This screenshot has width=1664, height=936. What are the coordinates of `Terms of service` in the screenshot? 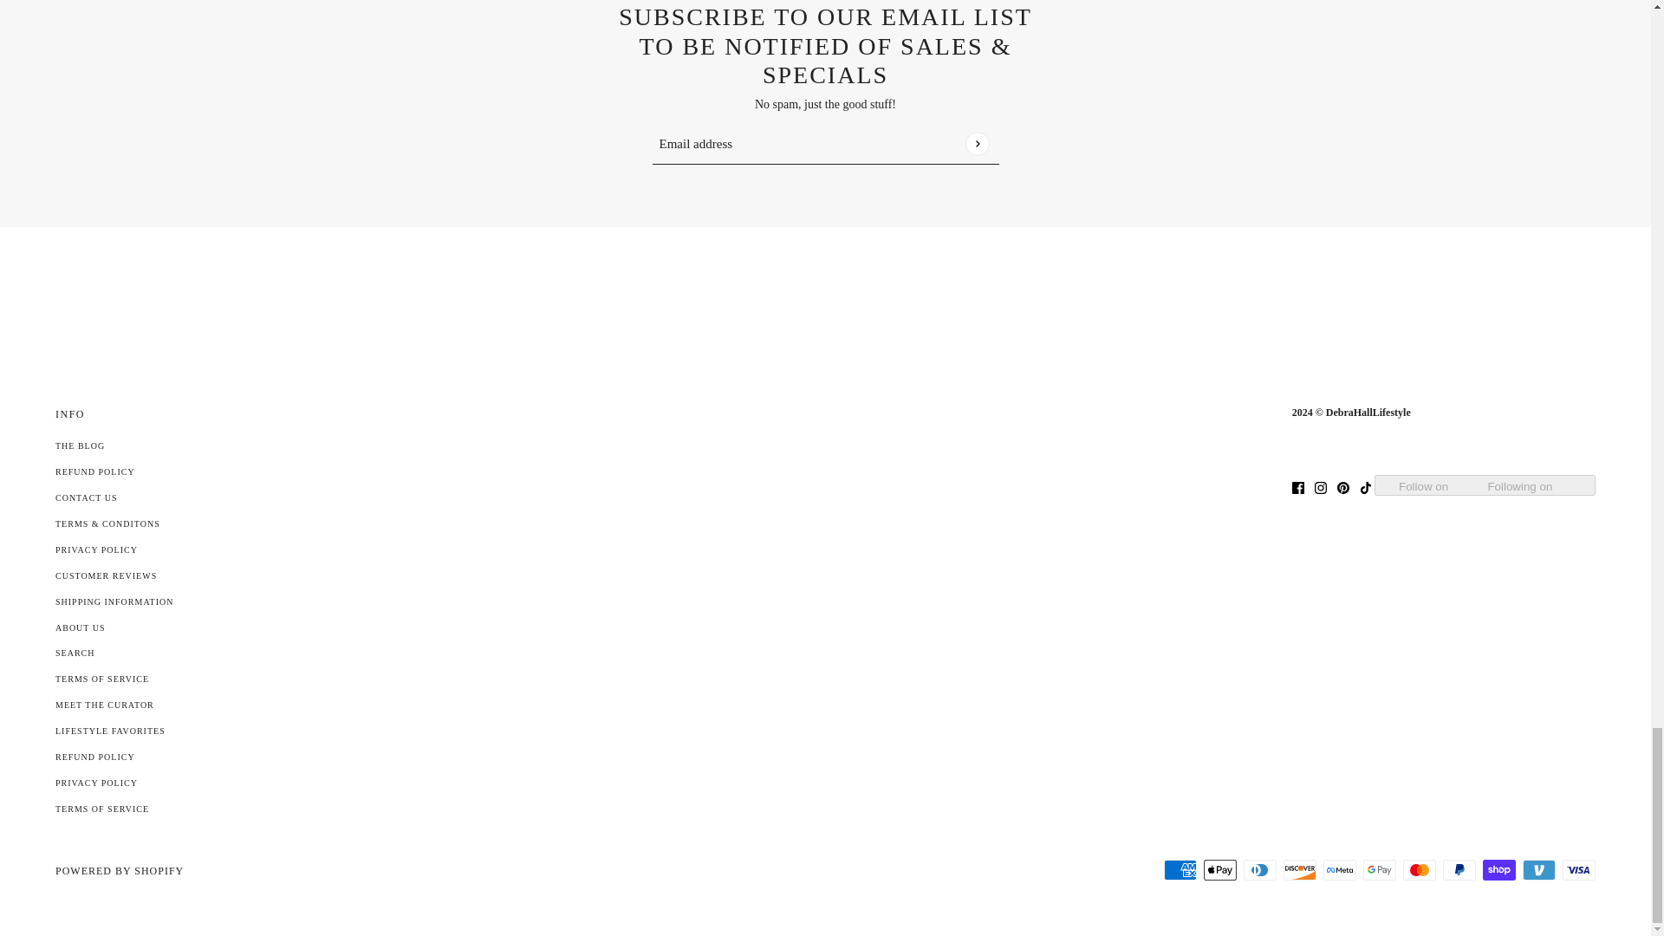 It's located at (102, 808).